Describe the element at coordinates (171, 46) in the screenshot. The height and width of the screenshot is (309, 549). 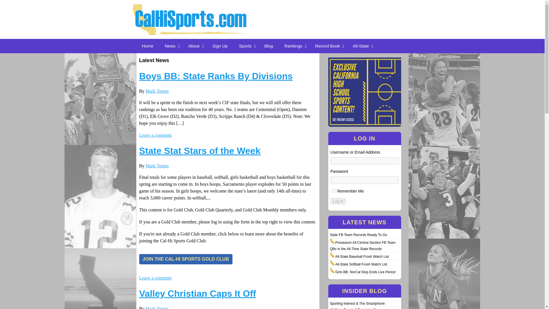
I see `News` at that location.